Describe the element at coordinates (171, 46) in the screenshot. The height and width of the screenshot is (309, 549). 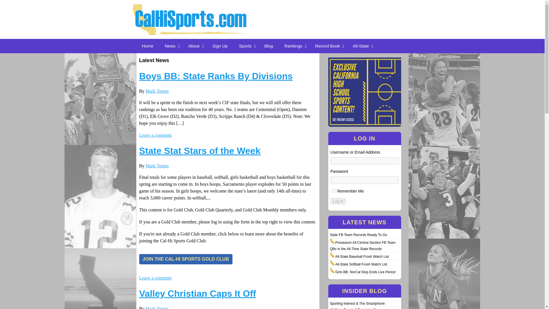
I see `News` at that location.